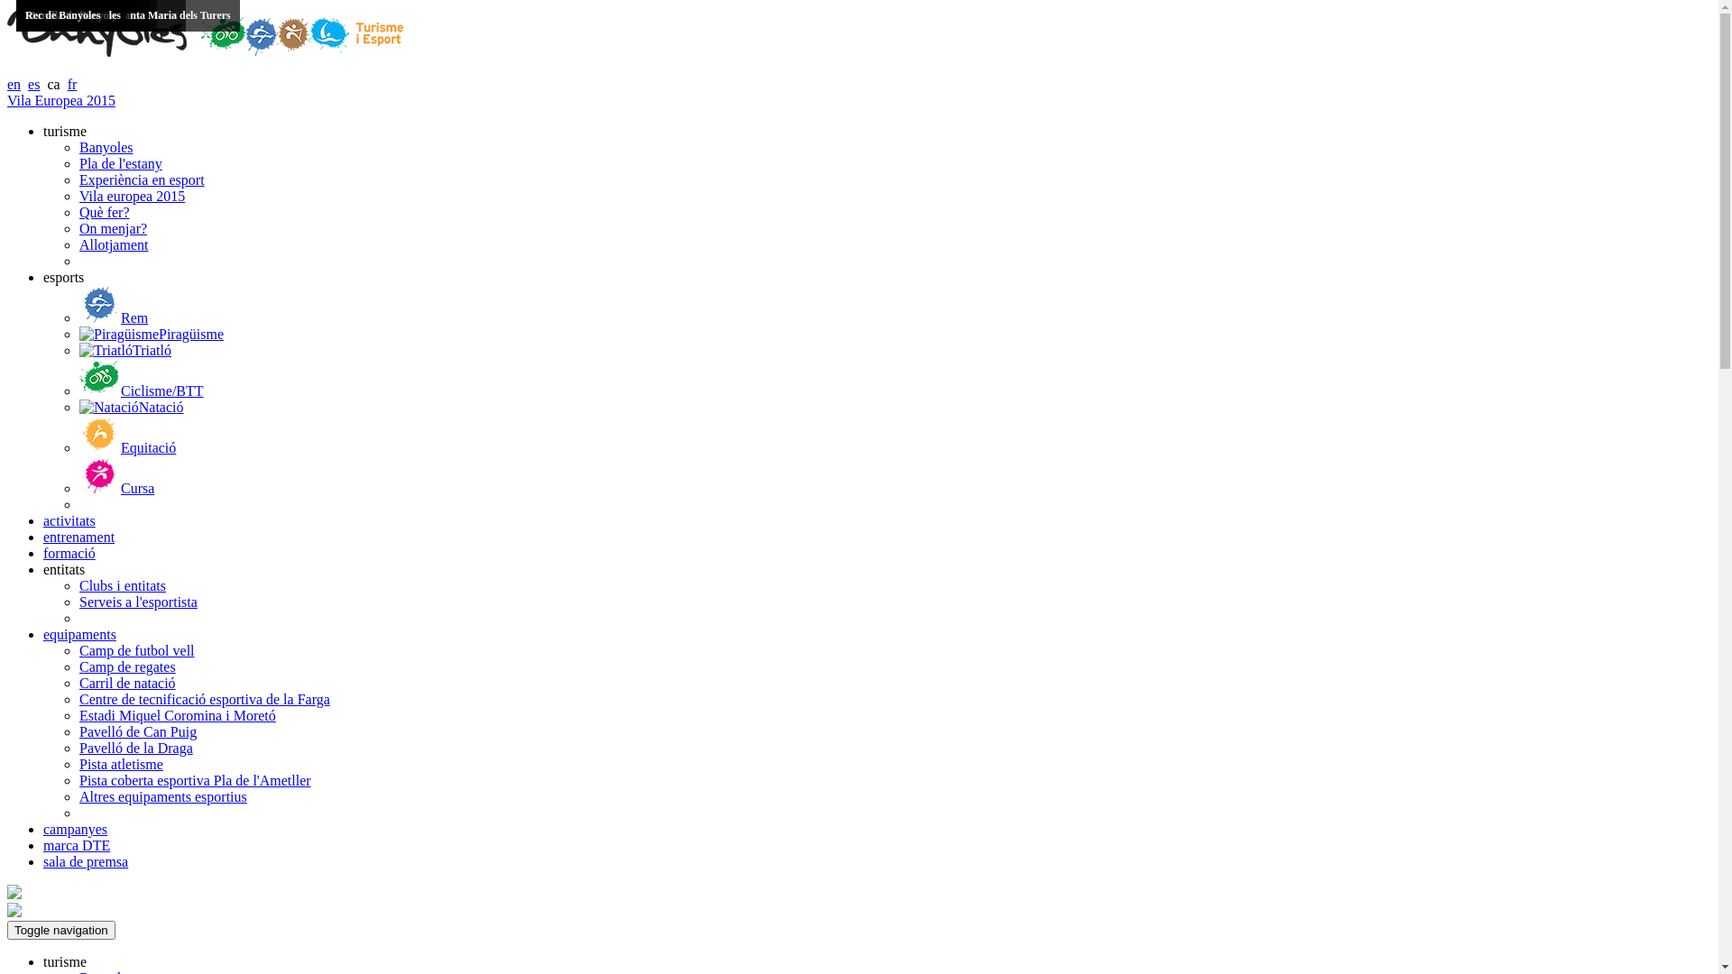 This screenshot has height=974, width=1732. Describe the element at coordinates (79, 635) in the screenshot. I see `equipaments` at that location.